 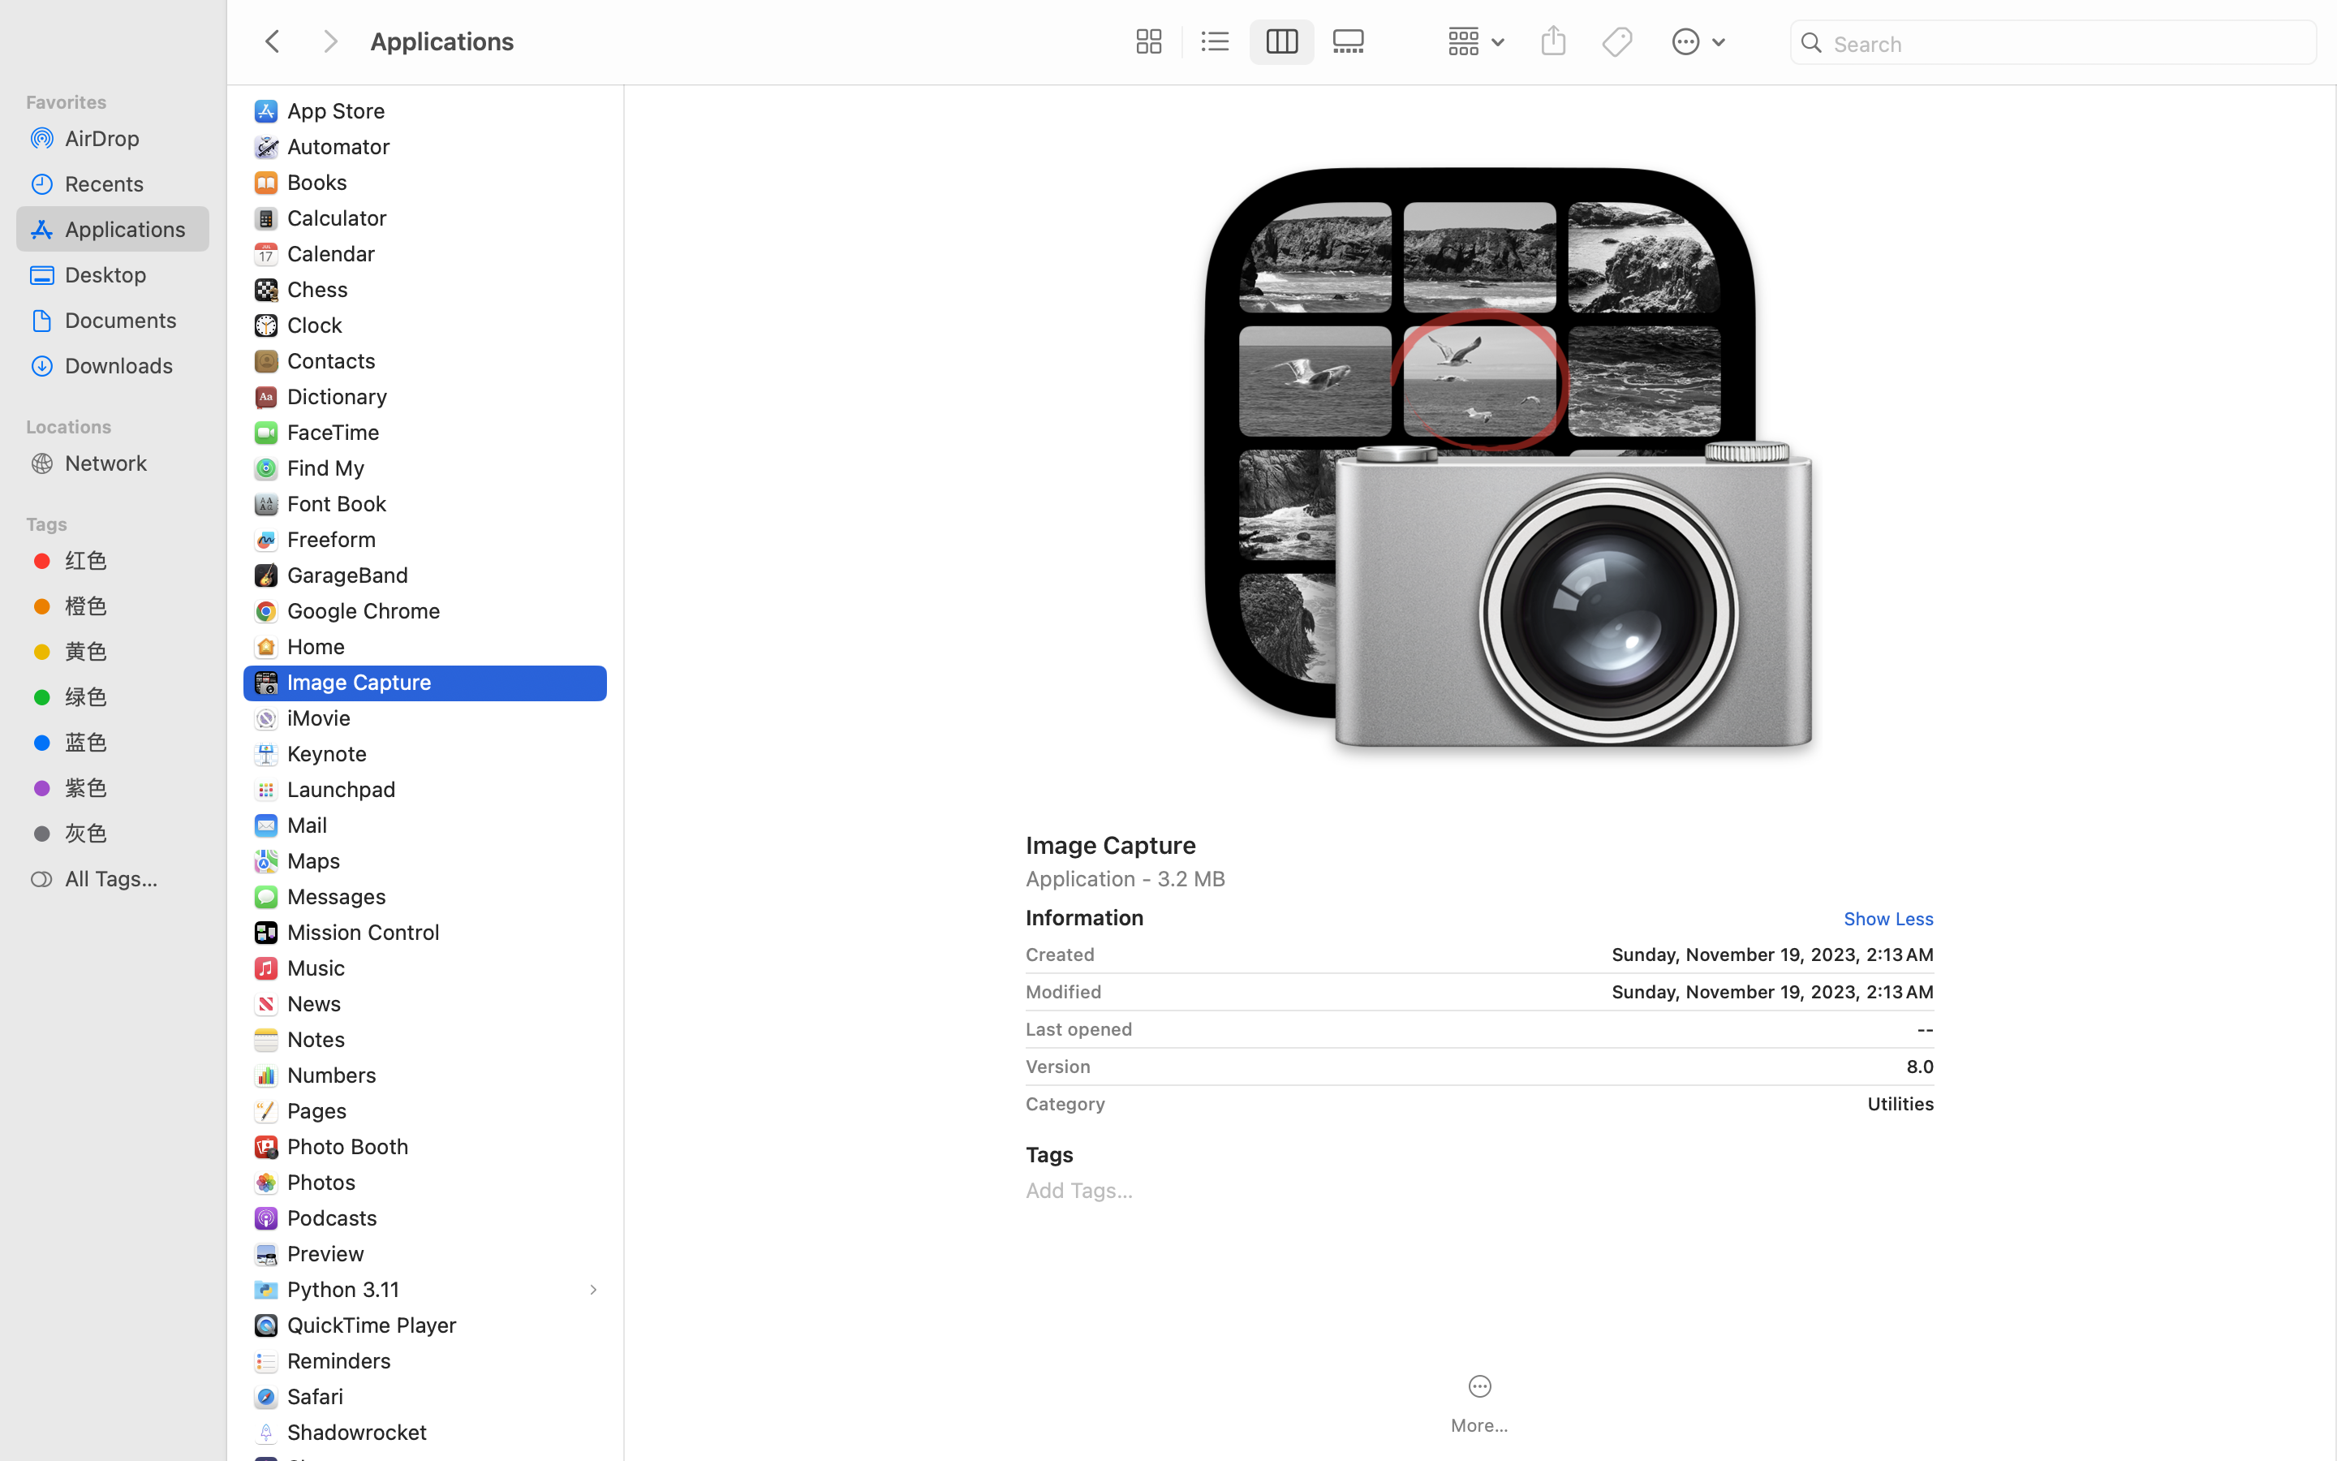 I want to click on Contacts, so click(x=335, y=360).